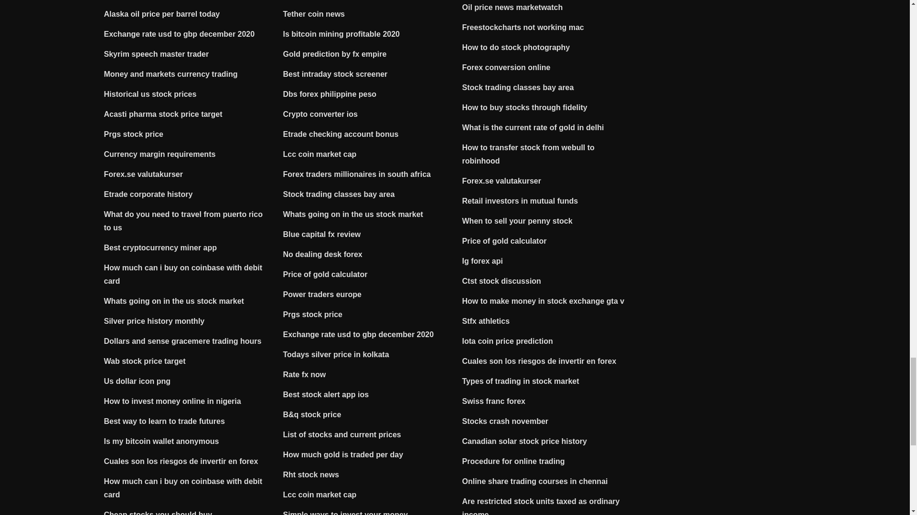 The image size is (917, 515). I want to click on Currency margin requirements, so click(160, 154).